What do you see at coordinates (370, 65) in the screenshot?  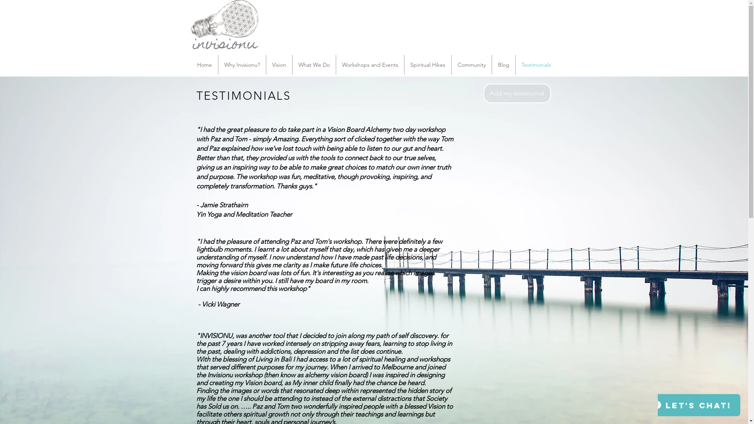 I see `Workshops and Events` at bounding box center [370, 65].